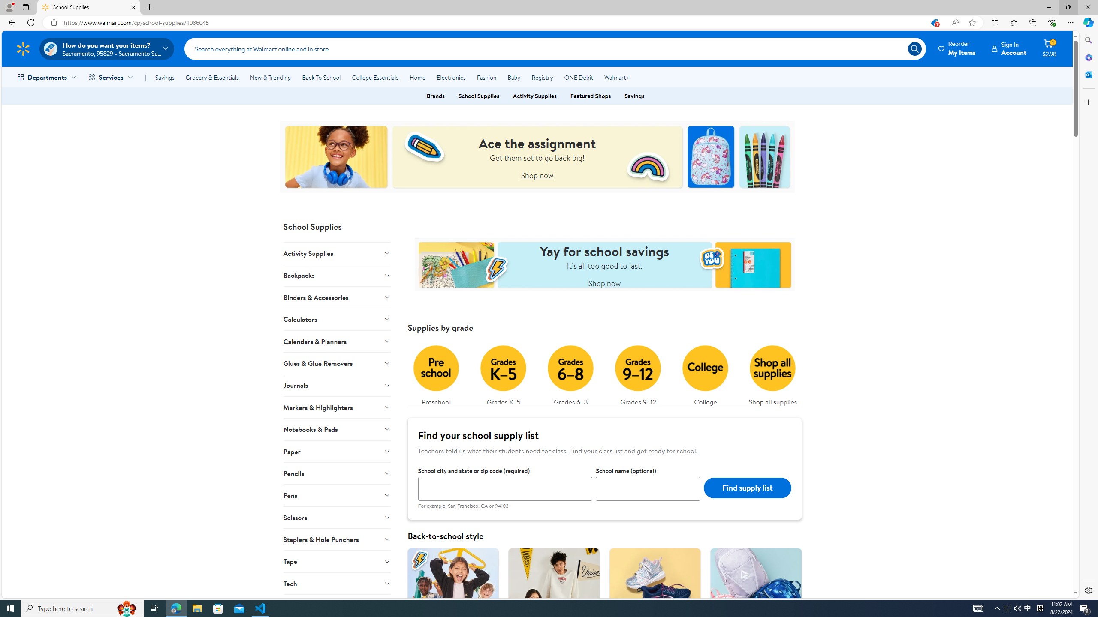 The height and width of the screenshot is (617, 1098). What do you see at coordinates (435, 96) in the screenshot?
I see `Brands` at bounding box center [435, 96].